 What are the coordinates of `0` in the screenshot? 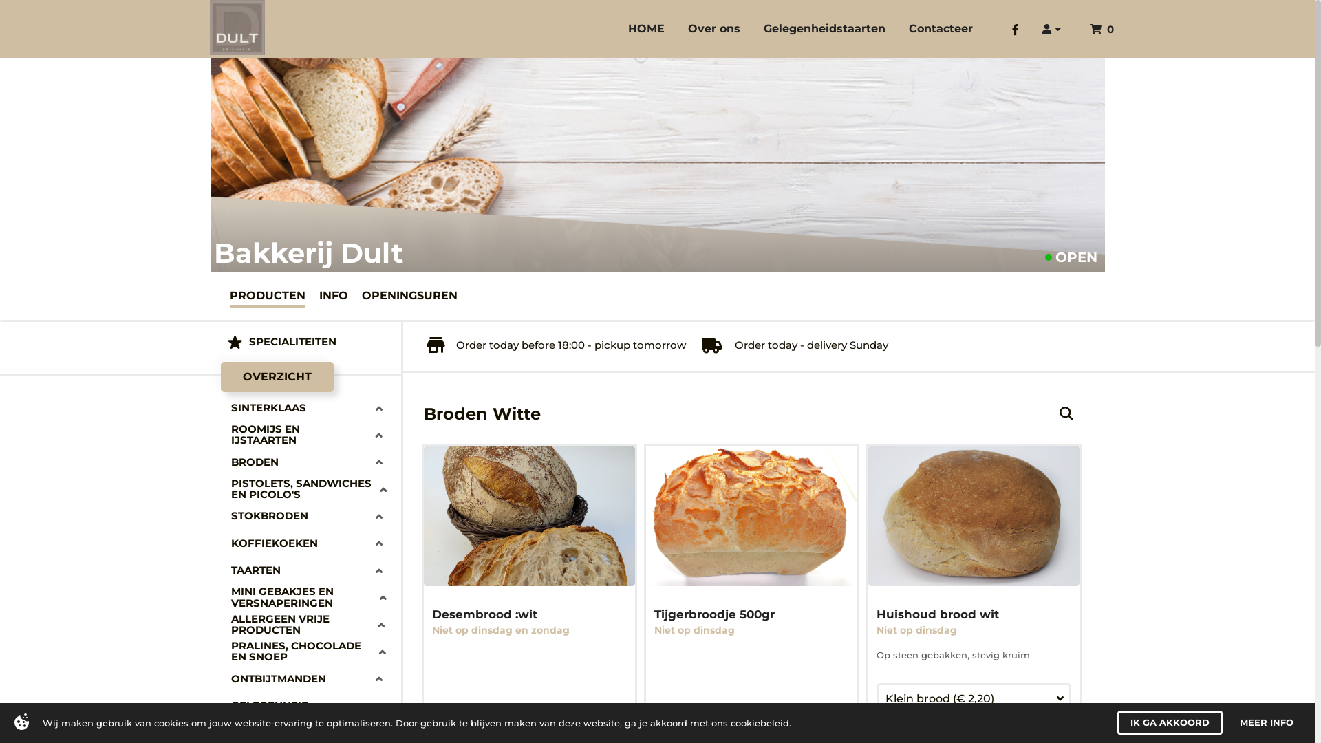 It's located at (1102, 29).